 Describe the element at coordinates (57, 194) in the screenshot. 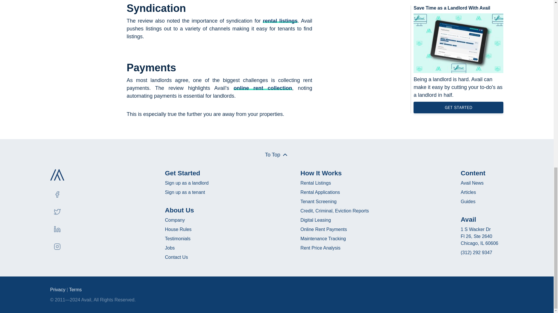

I see `Facebook` at that location.